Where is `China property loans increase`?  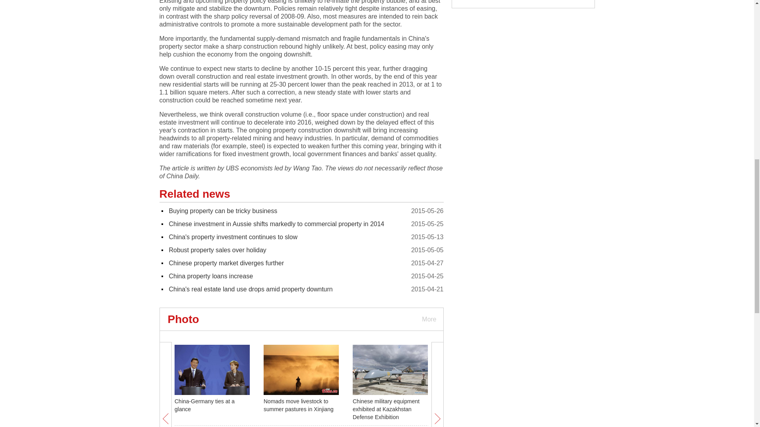 China property loans increase is located at coordinates (211, 276).